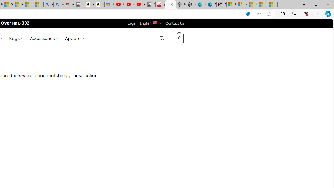 The image size is (334, 188). What do you see at coordinates (262, 5) in the screenshot?
I see `I Gained 20 Pounds of Muscle in 30 Days! | Watch` at bounding box center [262, 5].